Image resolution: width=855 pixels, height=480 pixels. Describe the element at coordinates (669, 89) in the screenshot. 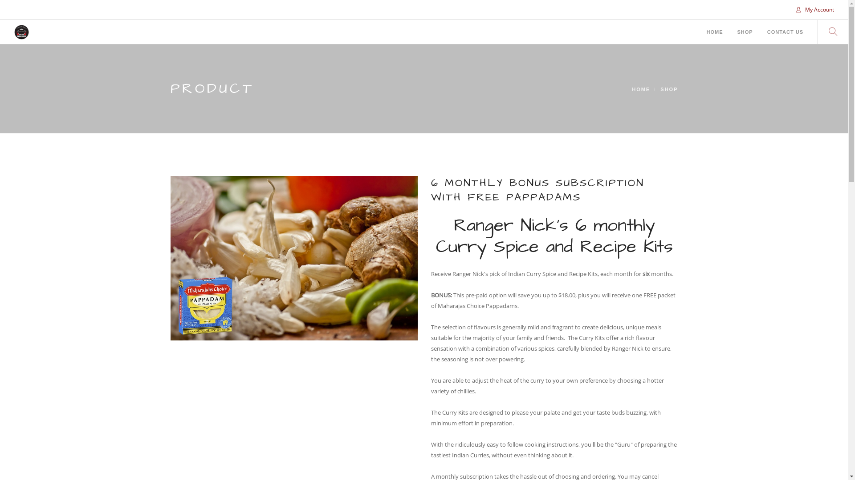

I see `SHOP` at that location.